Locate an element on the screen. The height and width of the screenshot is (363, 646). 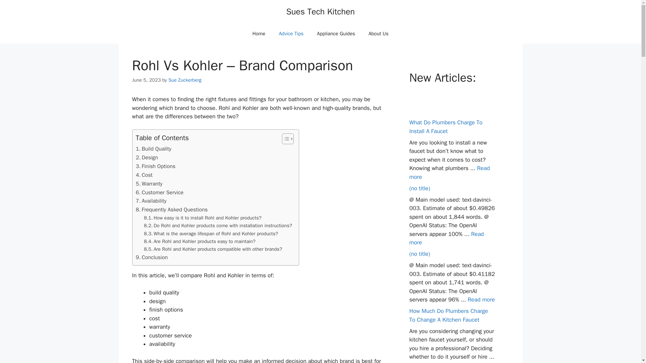
Customer Service is located at coordinates (159, 193).